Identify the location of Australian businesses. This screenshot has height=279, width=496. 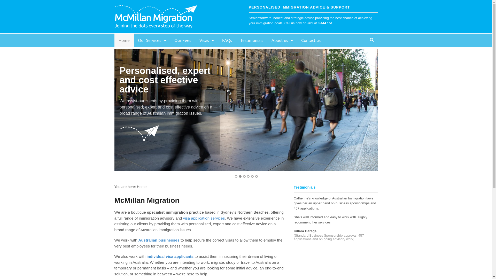
(159, 240).